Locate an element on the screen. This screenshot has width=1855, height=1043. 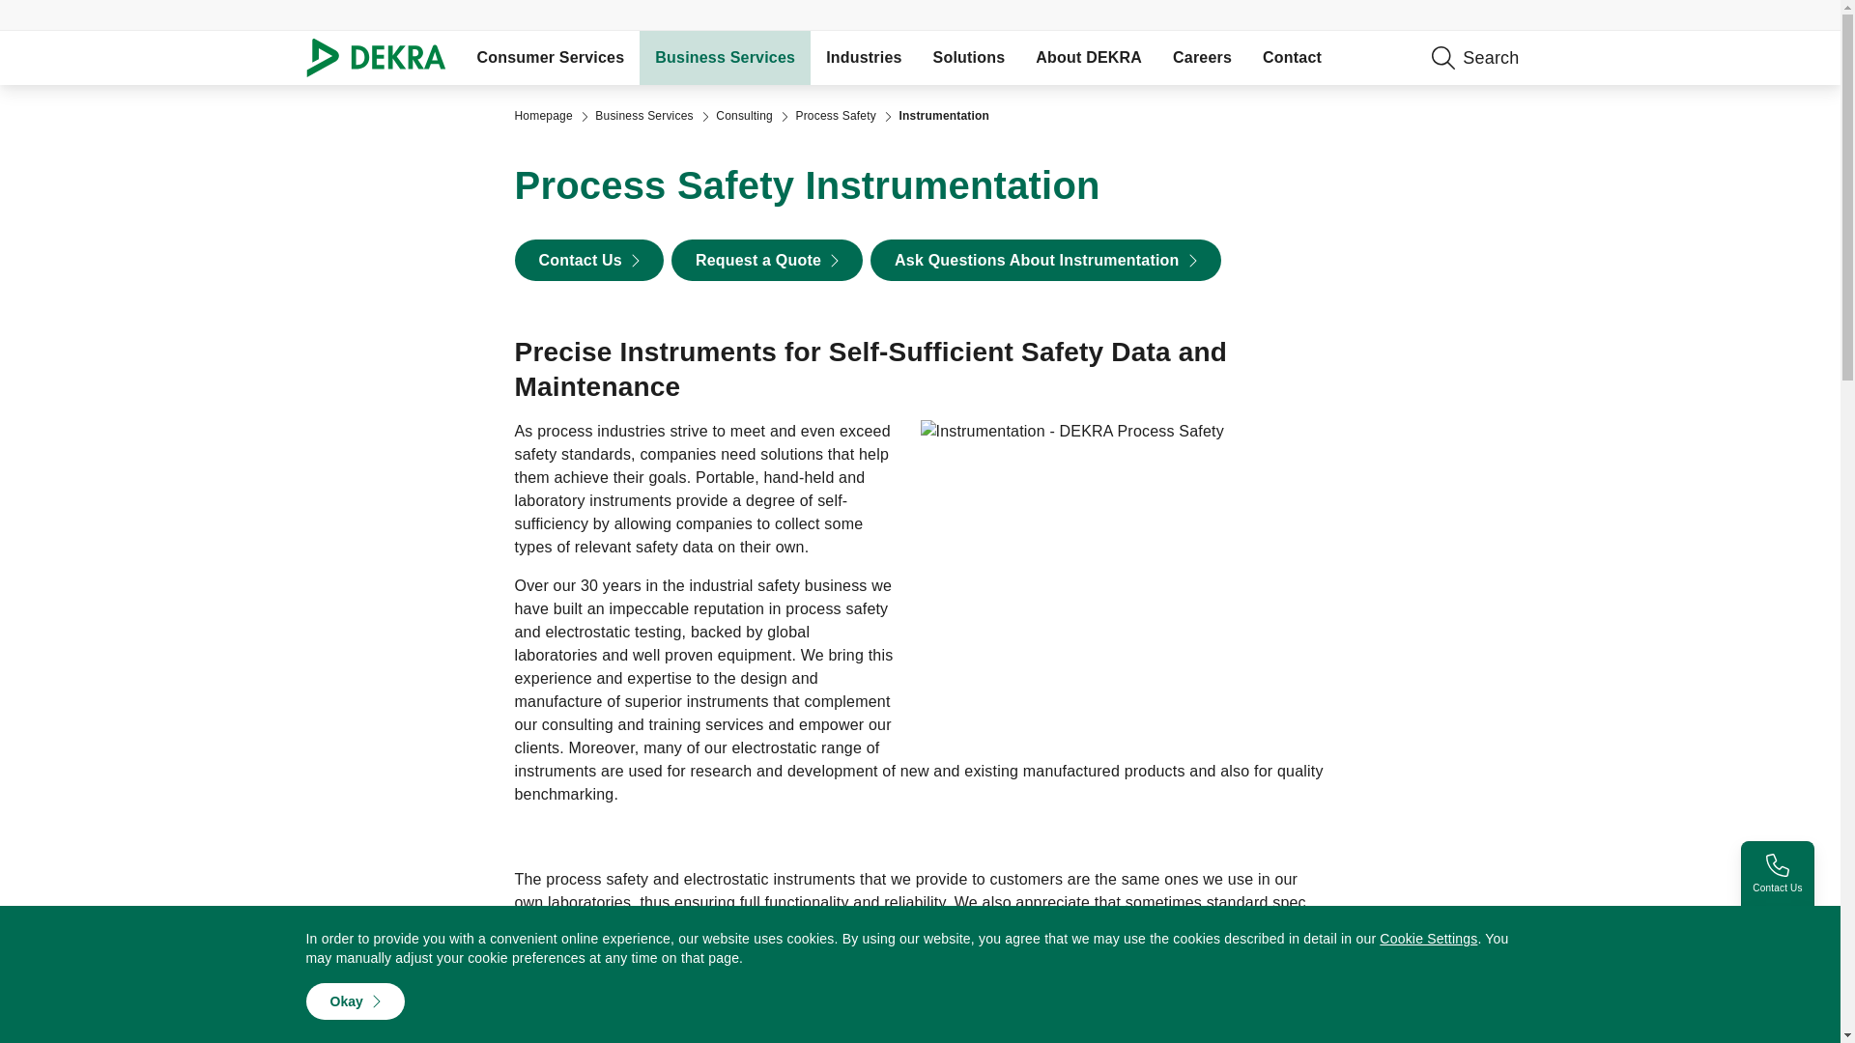
Careers is located at coordinates (1202, 58).